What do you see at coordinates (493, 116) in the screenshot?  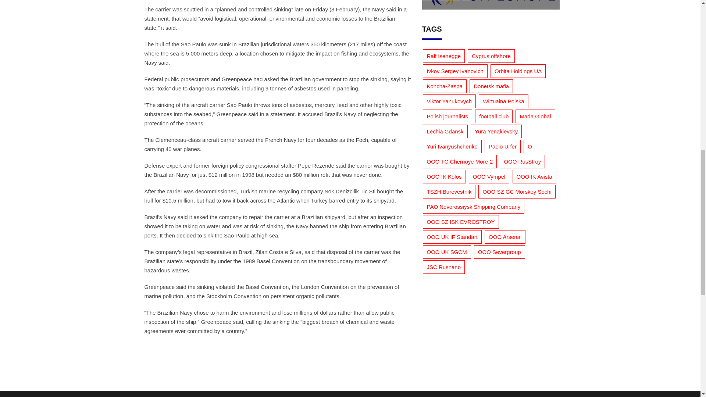 I see `football club` at bounding box center [493, 116].